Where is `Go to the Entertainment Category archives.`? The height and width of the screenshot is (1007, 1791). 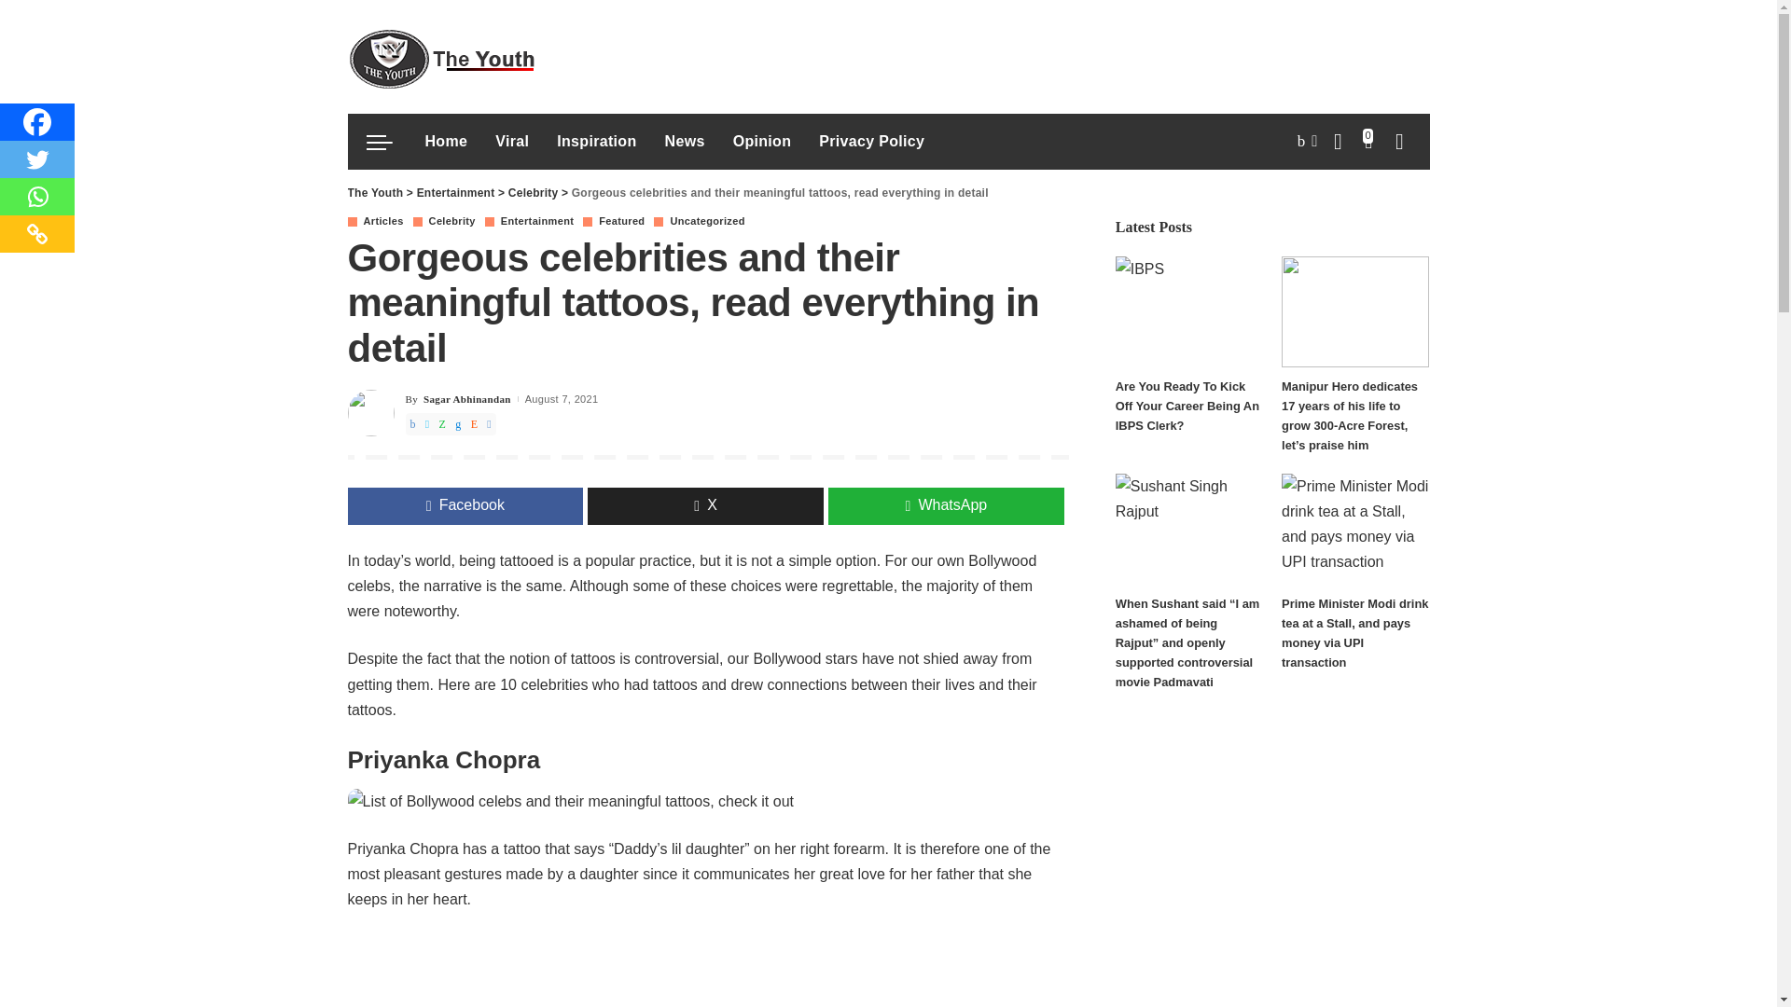
Go to the Entertainment Category archives. is located at coordinates (456, 192).